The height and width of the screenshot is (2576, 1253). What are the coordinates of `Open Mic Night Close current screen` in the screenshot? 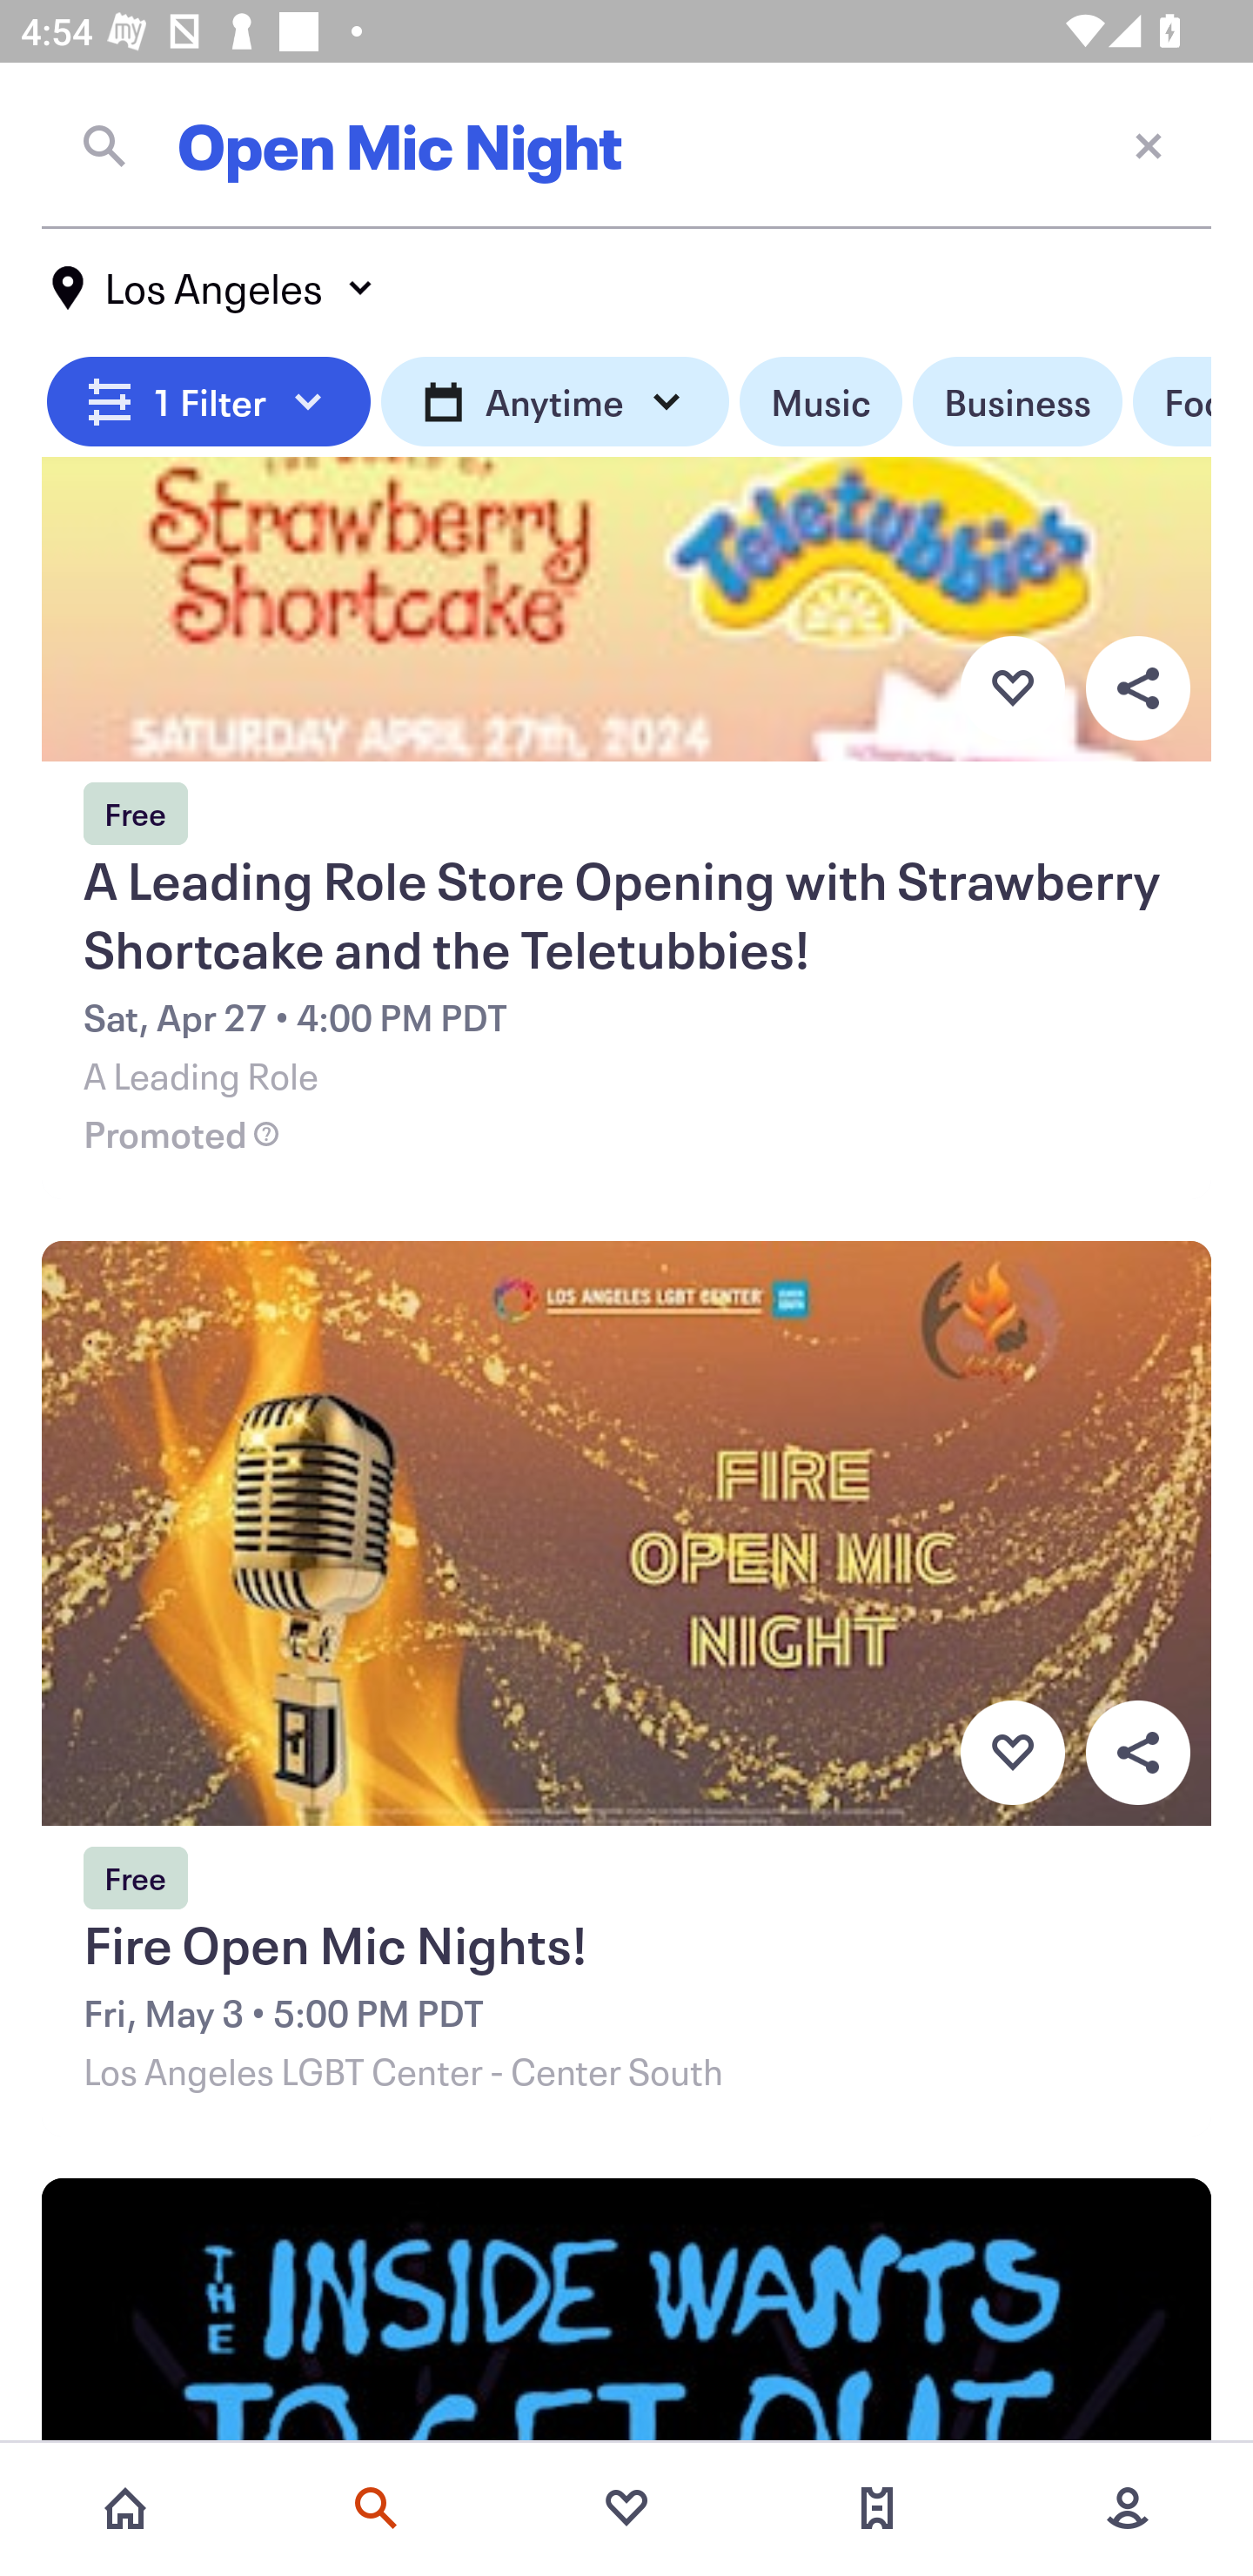 It's located at (626, 145).